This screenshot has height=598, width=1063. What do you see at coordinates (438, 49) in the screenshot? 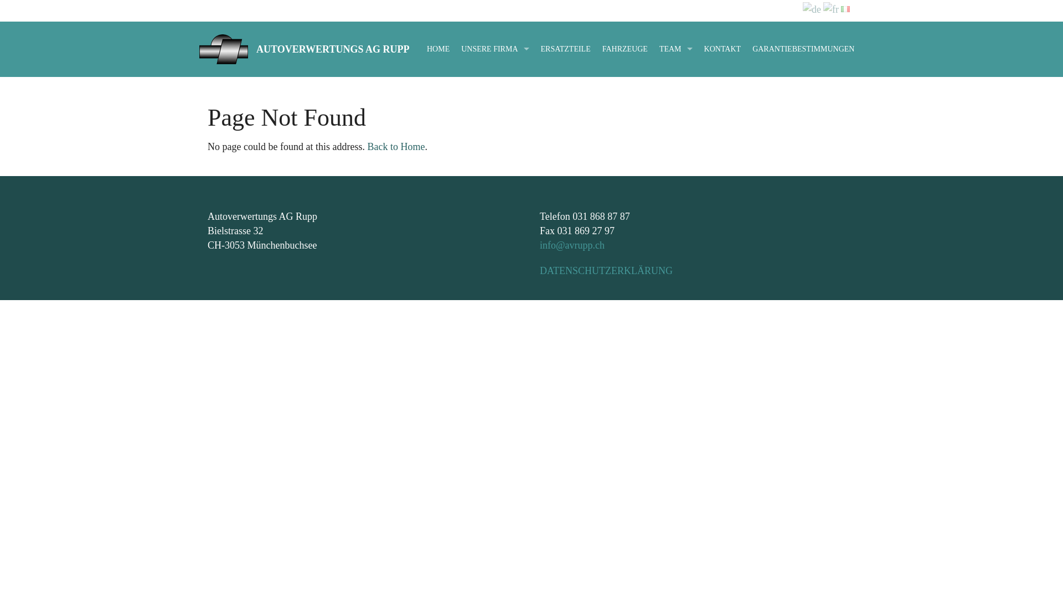
I see `HOME` at bounding box center [438, 49].